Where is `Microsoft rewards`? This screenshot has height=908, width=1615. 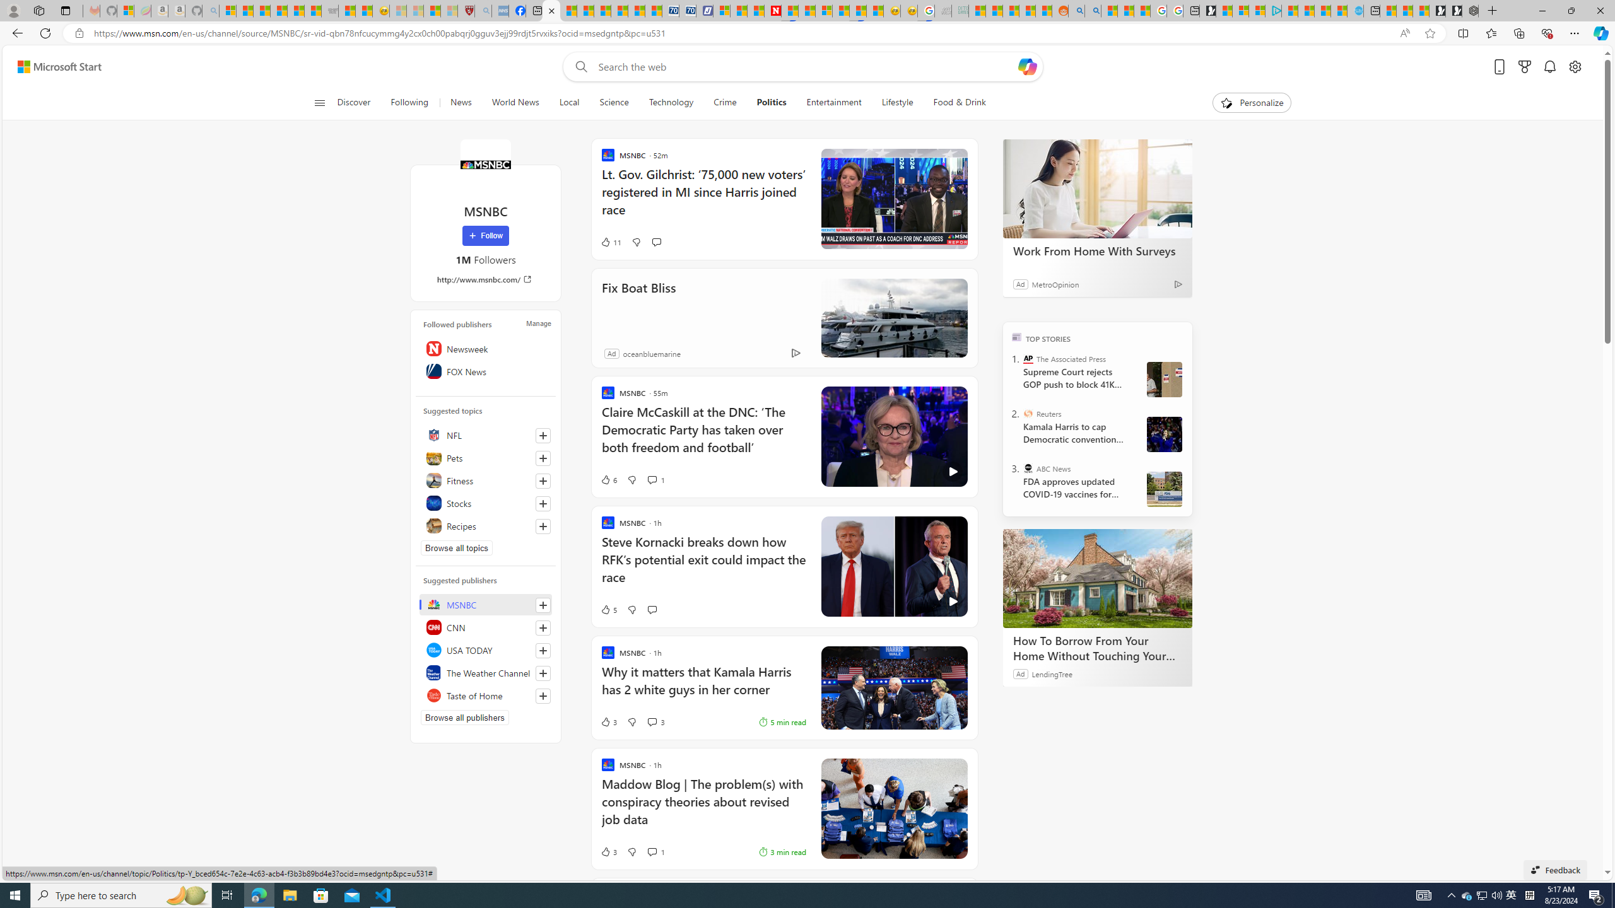
Microsoft rewards is located at coordinates (1524, 67).